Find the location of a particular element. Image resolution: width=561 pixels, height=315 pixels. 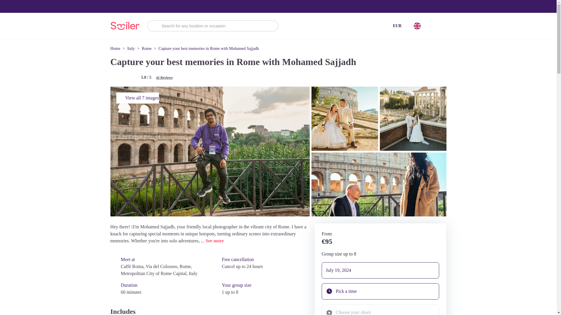

July 19, 2024 is located at coordinates (380, 270).